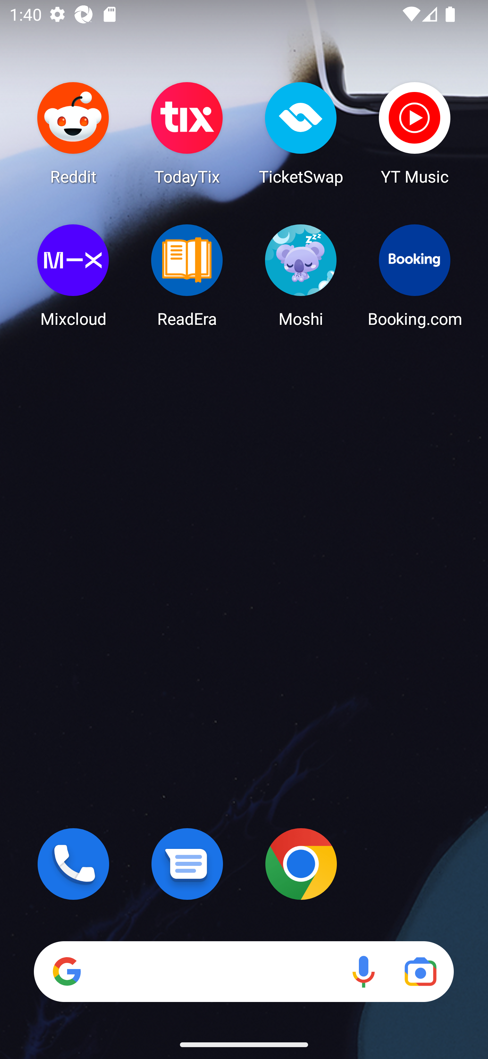 This screenshot has height=1059, width=488. I want to click on Messages, so click(187, 864).